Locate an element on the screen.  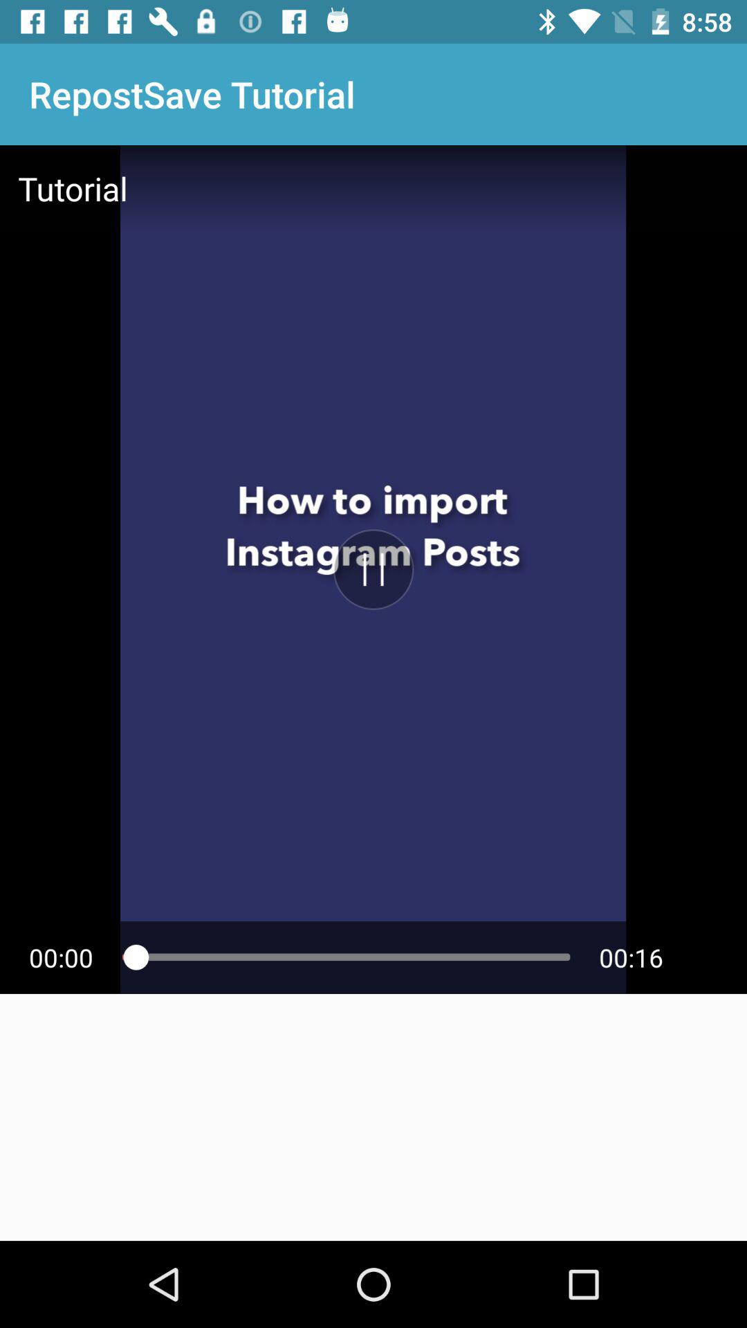
play is located at coordinates (373, 569).